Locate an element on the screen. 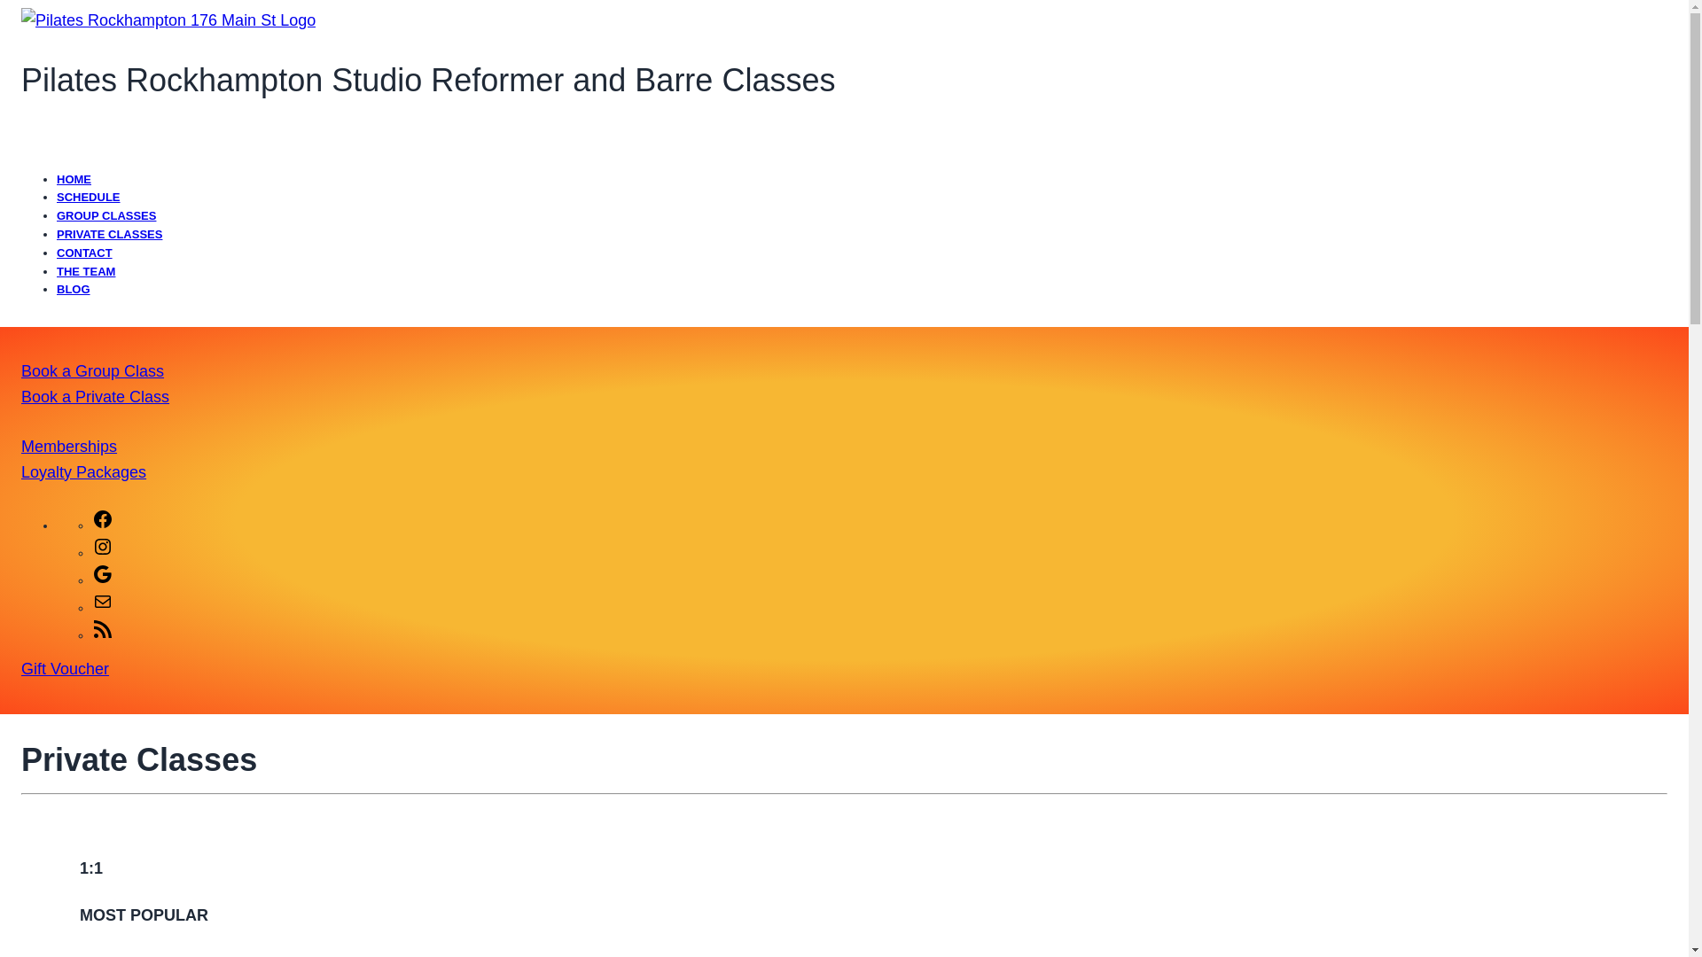 The height and width of the screenshot is (957, 1702). Pilates Rockhampton Studio Home Page is located at coordinates (74, 179).